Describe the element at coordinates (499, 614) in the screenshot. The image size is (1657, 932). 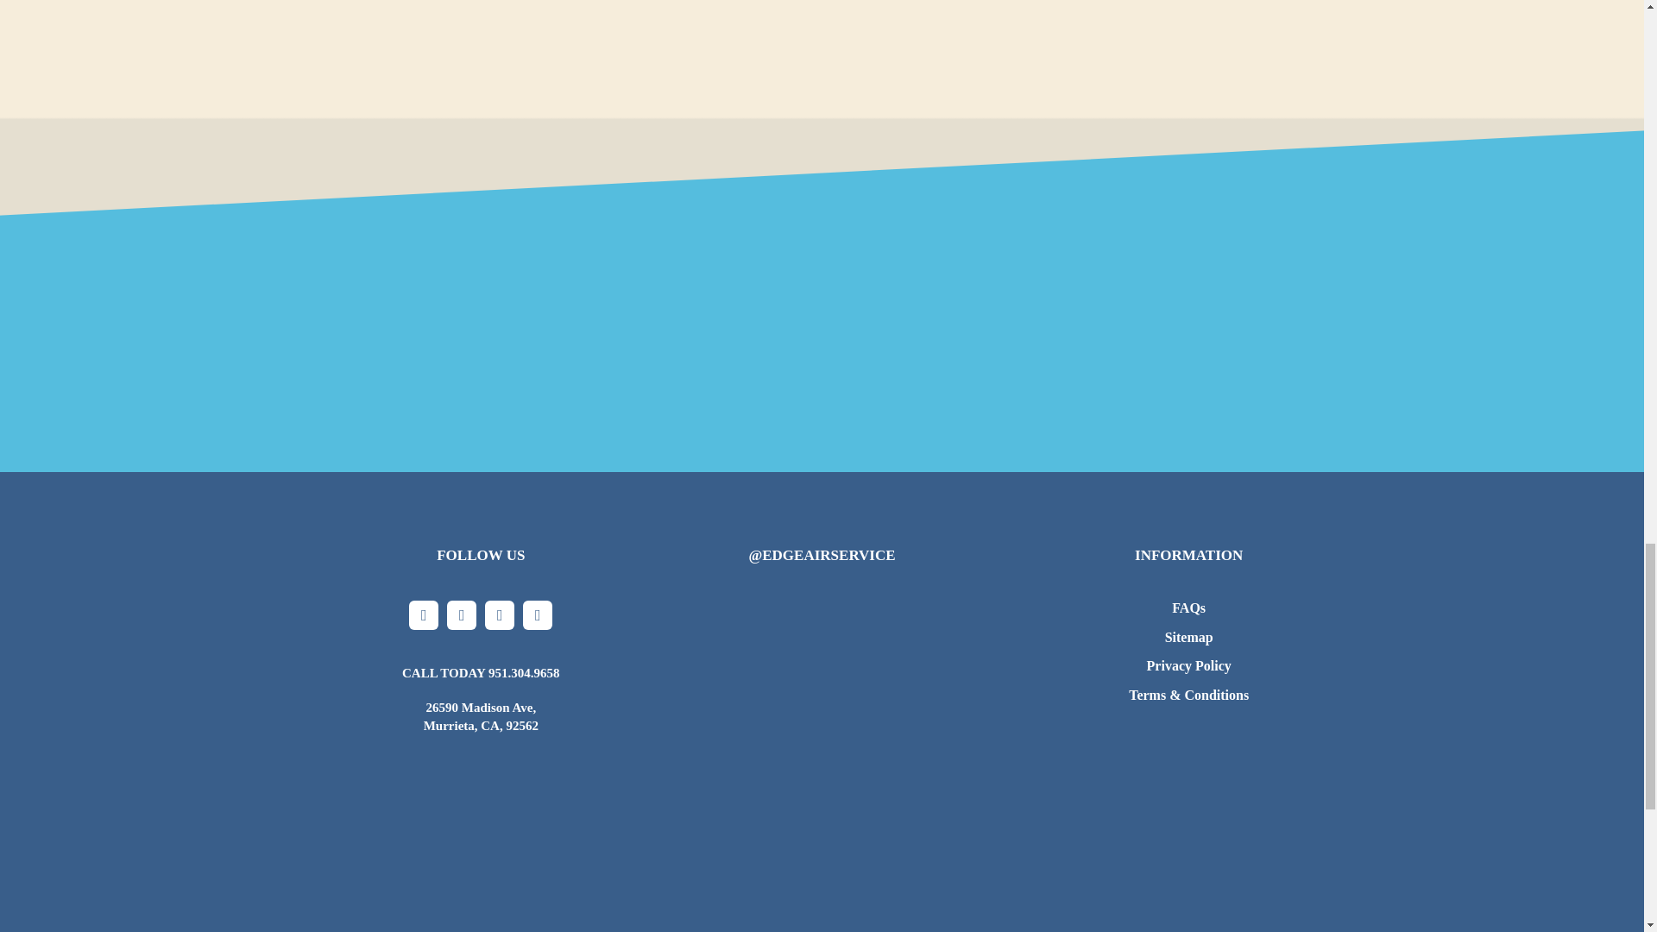
I see `Instagram` at that location.